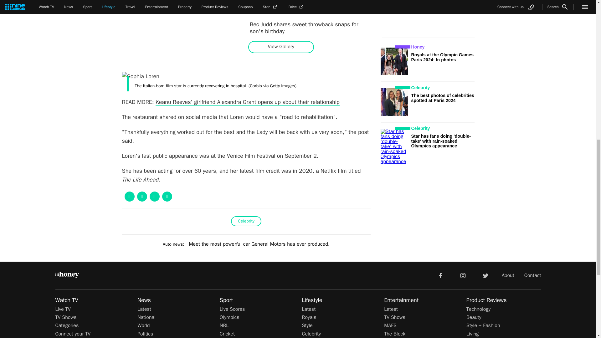  I want to click on instagram, so click(463, 275).